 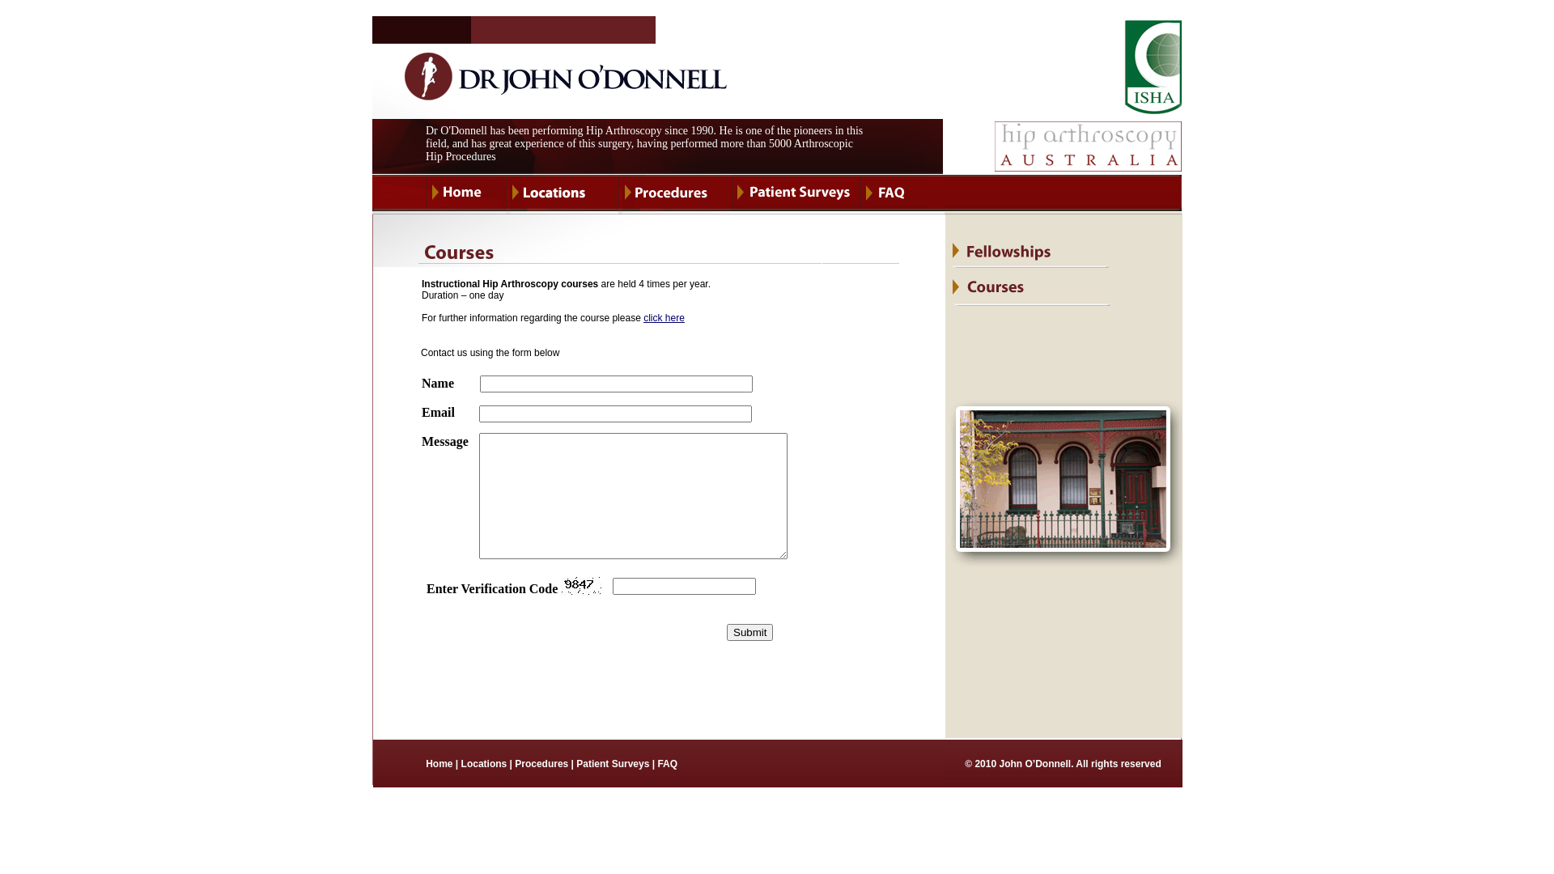 I want to click on Locations, so click(x=484, y=763).